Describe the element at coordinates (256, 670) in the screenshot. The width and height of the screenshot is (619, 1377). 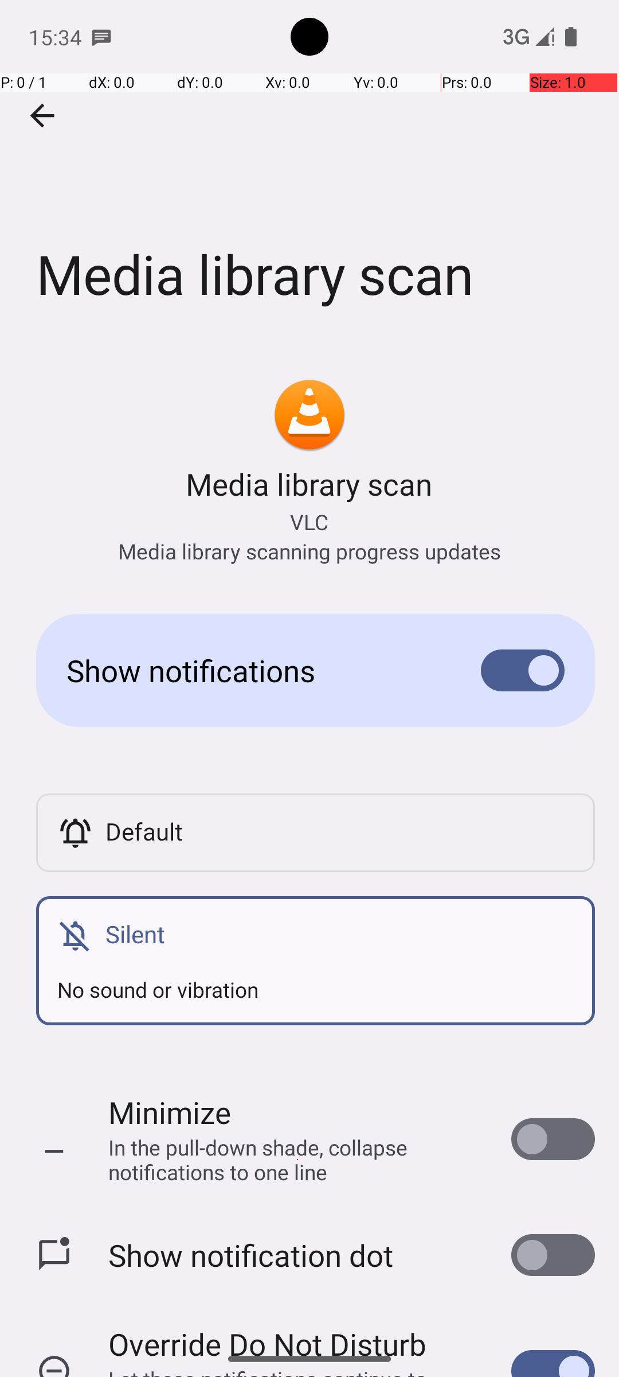
I see `Show notifications` at that location.